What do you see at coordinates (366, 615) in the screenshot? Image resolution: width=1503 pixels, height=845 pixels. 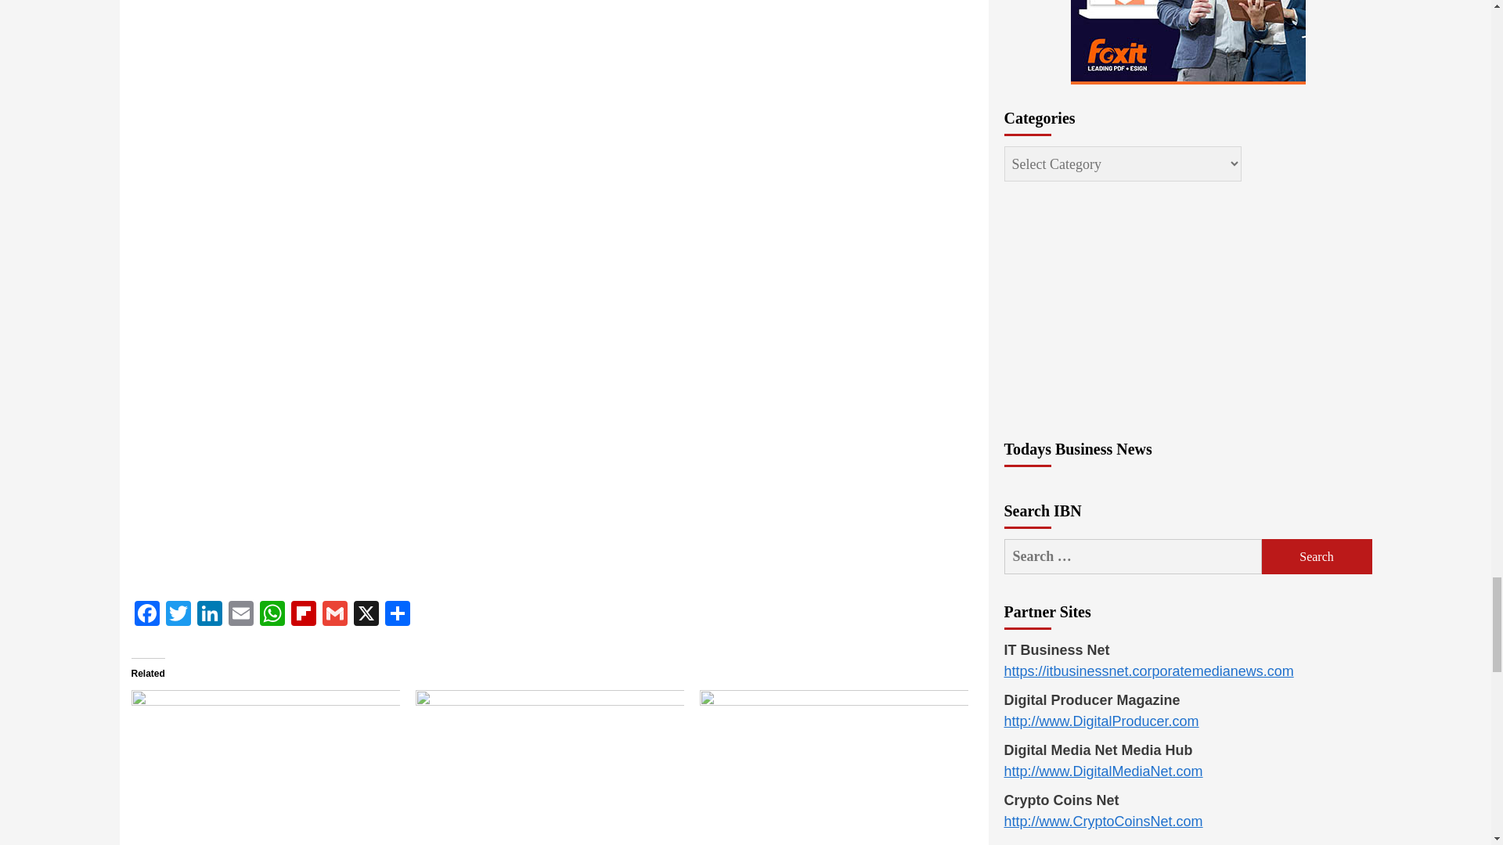 I see `X` at bounding box center [366, 615].